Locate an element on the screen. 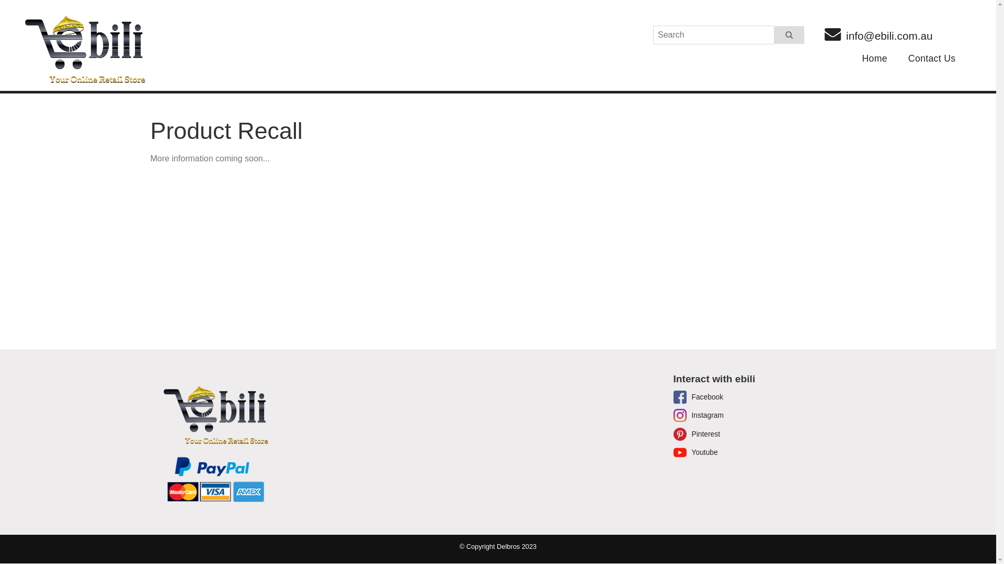 The height and width of the screenshot is (564, 1004). Facebook is located at coordinates (699, 397).